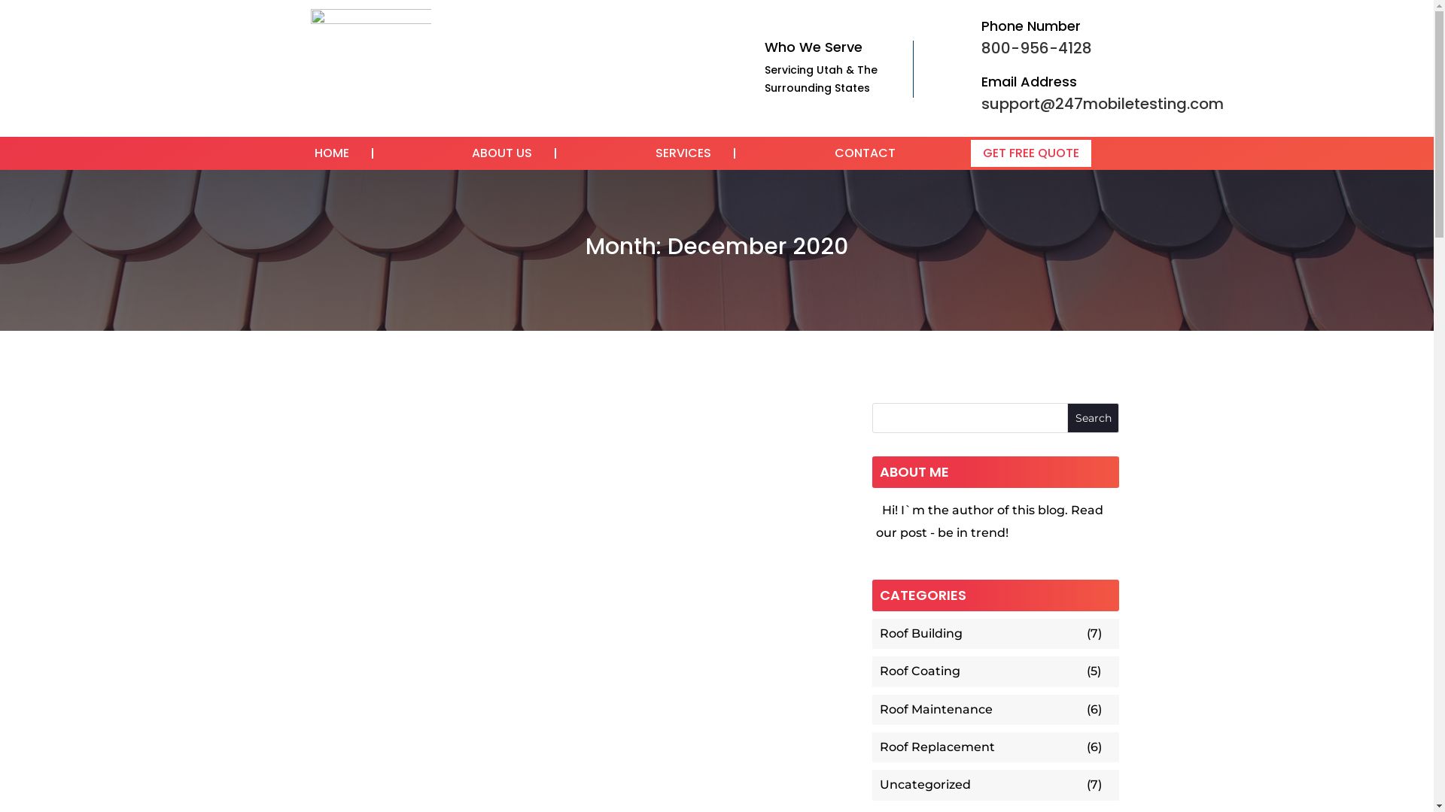 The width and height of the screenshot is (1445, 812). What do you see at coordinates (1094, 418) in the screenshot?
I see `Search` at bounding box center [1094, 418].